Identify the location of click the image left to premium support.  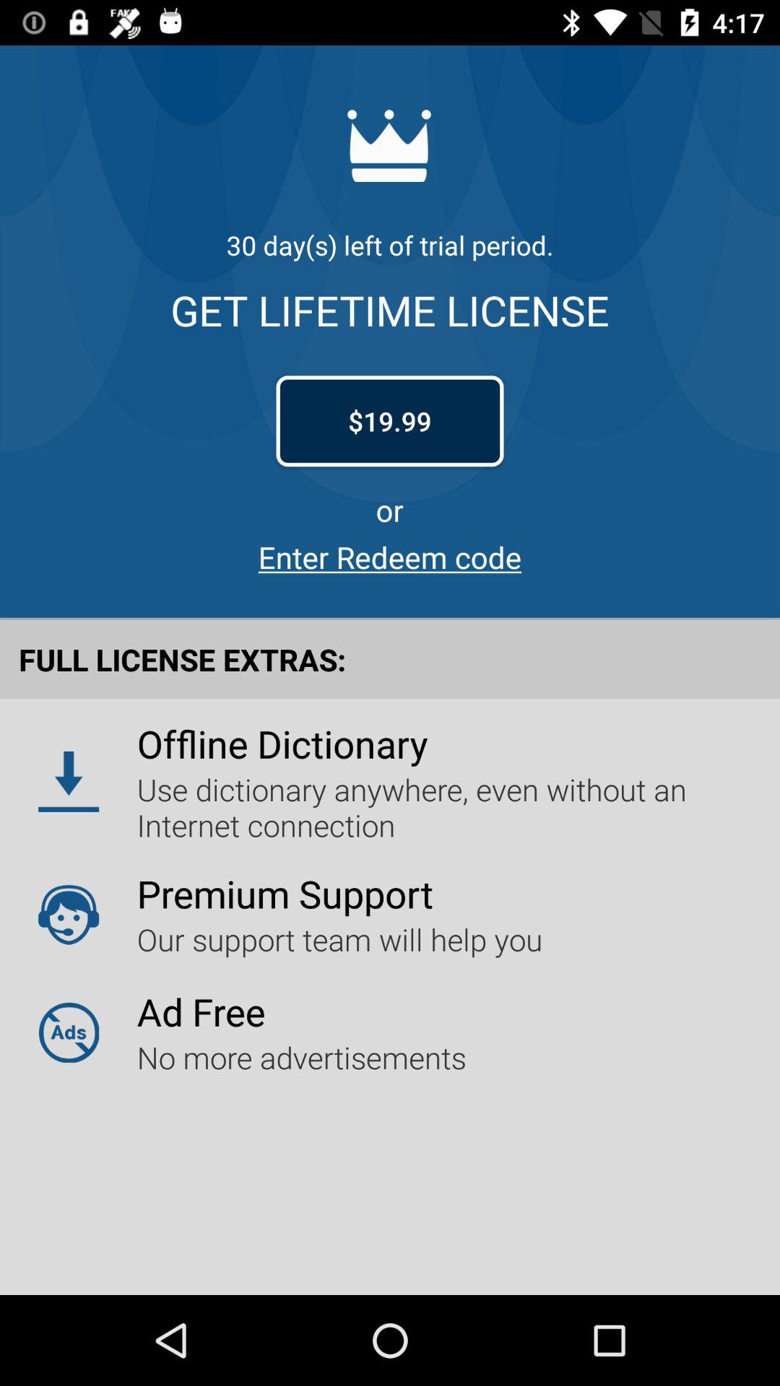
(68, 914).